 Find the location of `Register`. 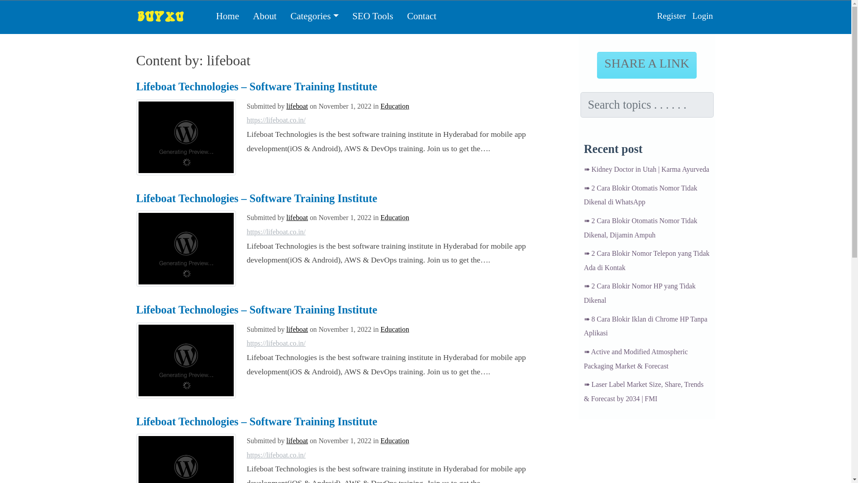

Register is located at coordinates (671, 16).